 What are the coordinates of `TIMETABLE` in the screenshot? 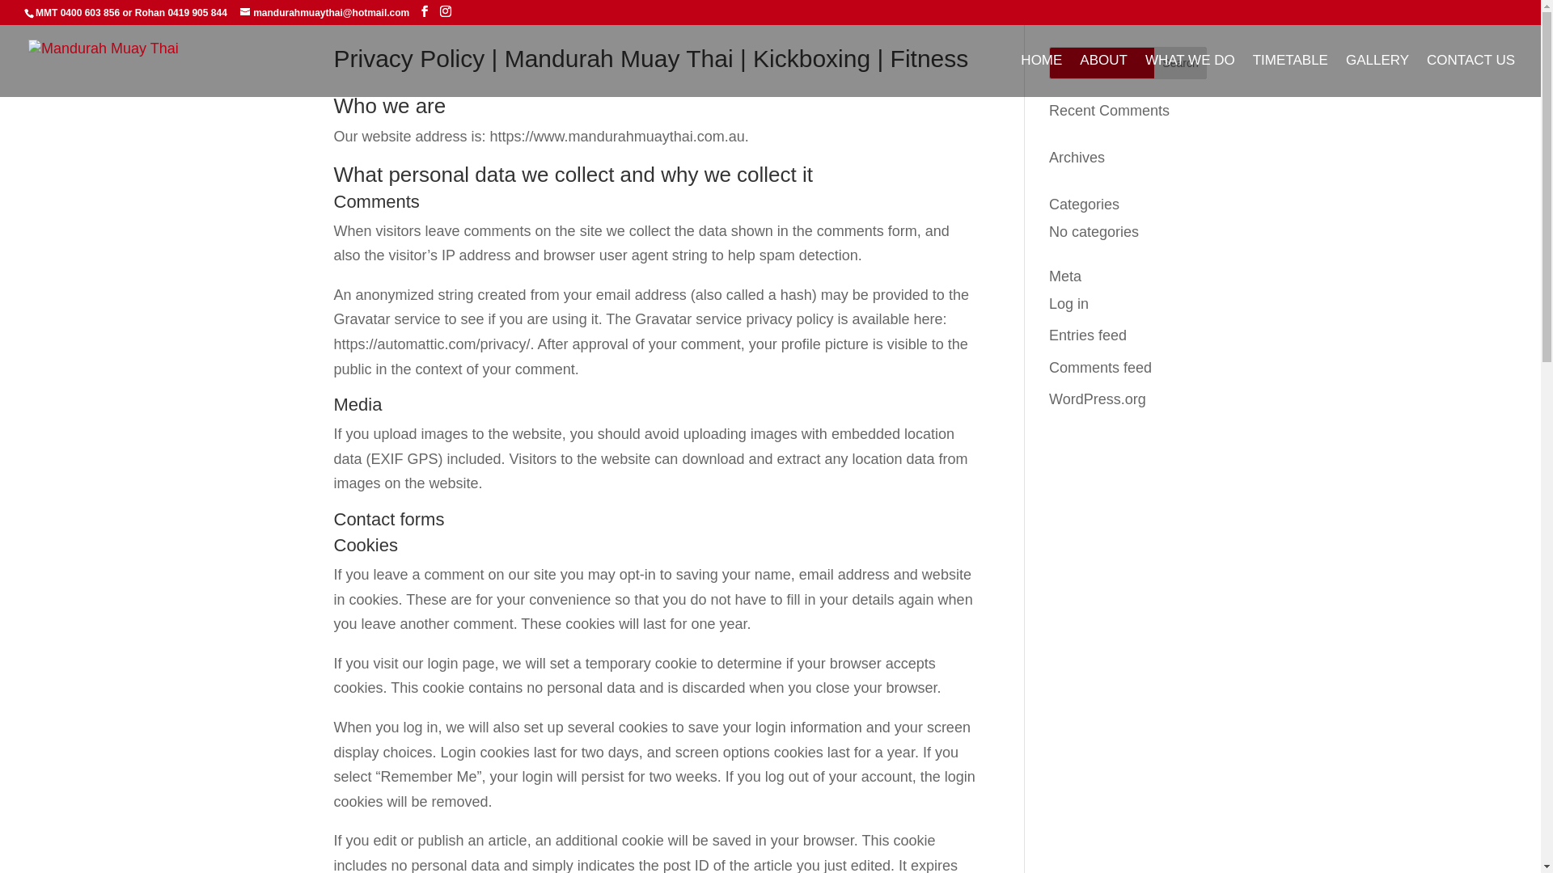 It's located at (1291, 76).